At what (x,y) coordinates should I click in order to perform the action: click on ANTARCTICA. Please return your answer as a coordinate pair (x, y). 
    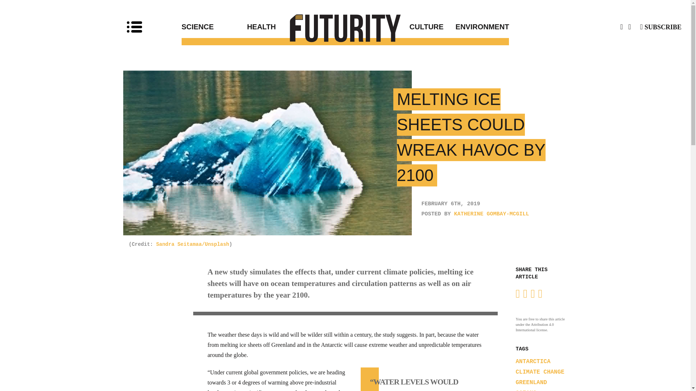
    Looking at the image, I should click on (533, 361).